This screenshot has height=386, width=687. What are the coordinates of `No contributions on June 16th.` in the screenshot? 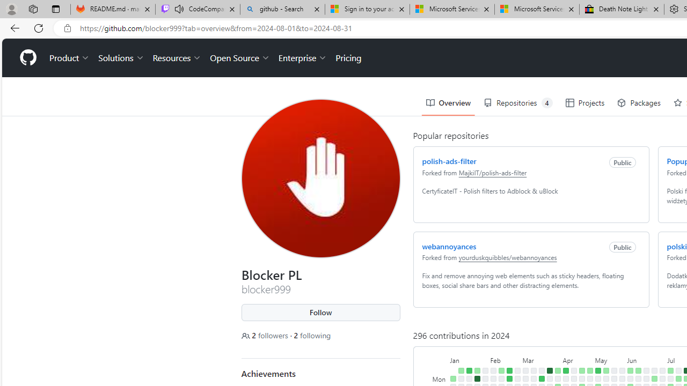 It's located at (646, 370).